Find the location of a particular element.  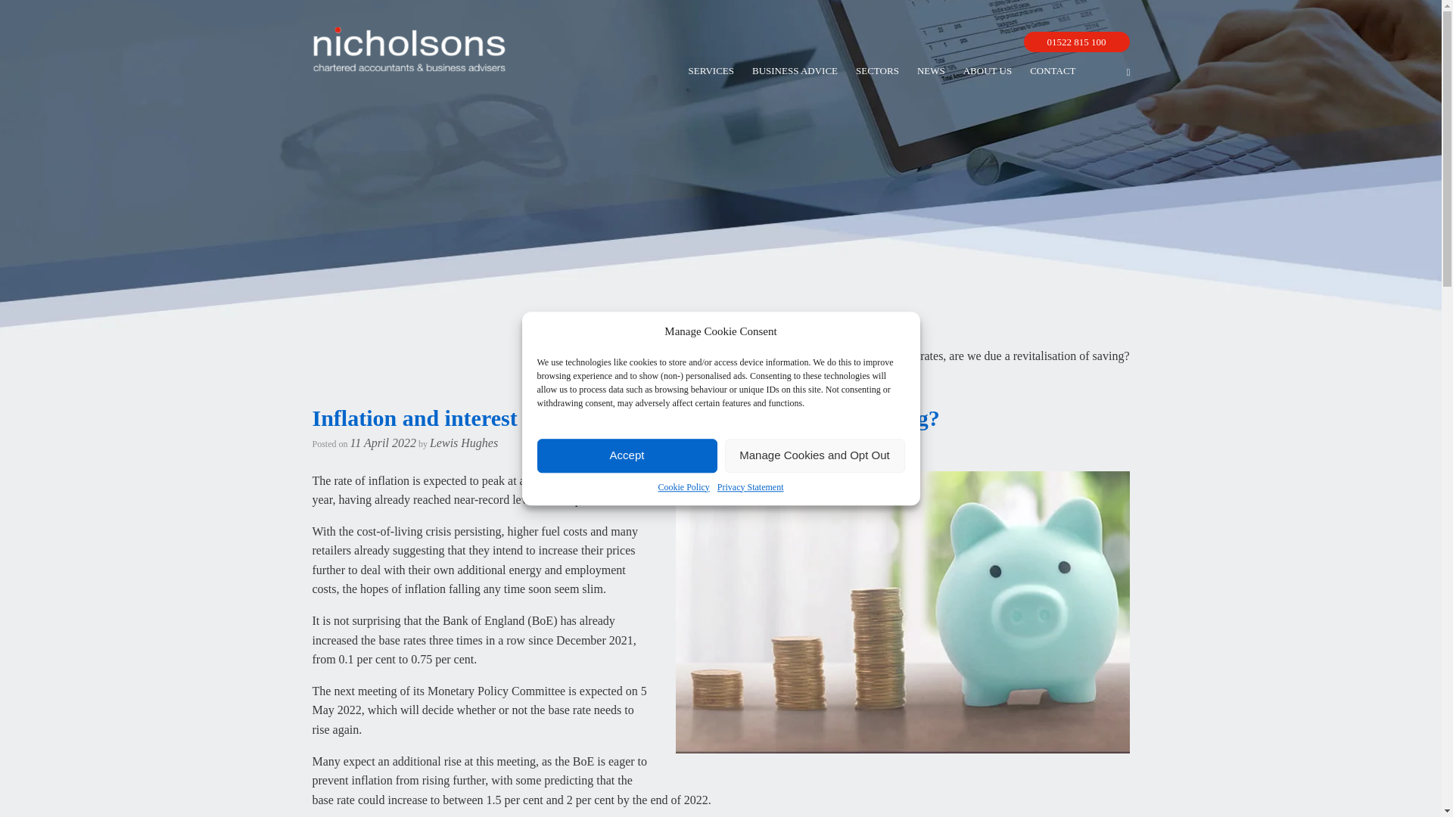

Secure payment is located at coordinates (848, 42).